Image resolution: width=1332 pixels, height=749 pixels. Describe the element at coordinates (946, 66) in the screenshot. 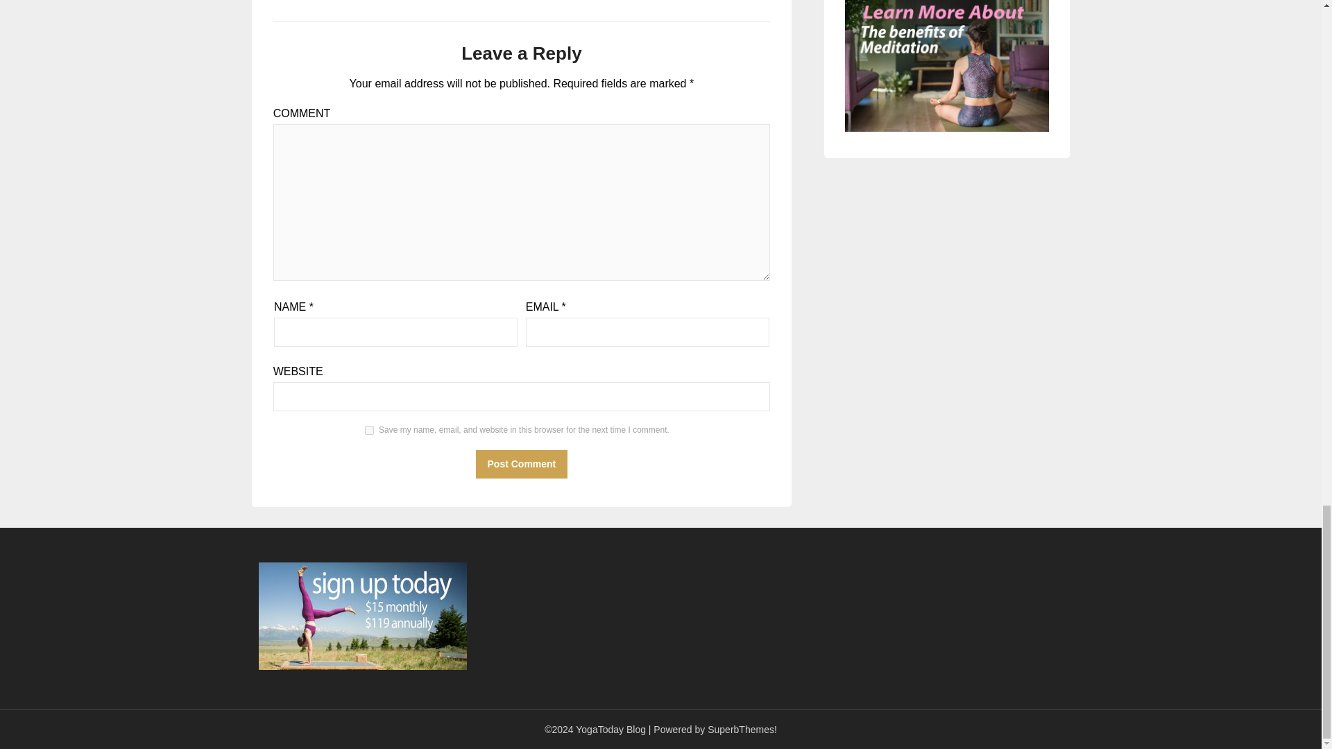

I see `Learn more about the benefits of meditation.` at that location.